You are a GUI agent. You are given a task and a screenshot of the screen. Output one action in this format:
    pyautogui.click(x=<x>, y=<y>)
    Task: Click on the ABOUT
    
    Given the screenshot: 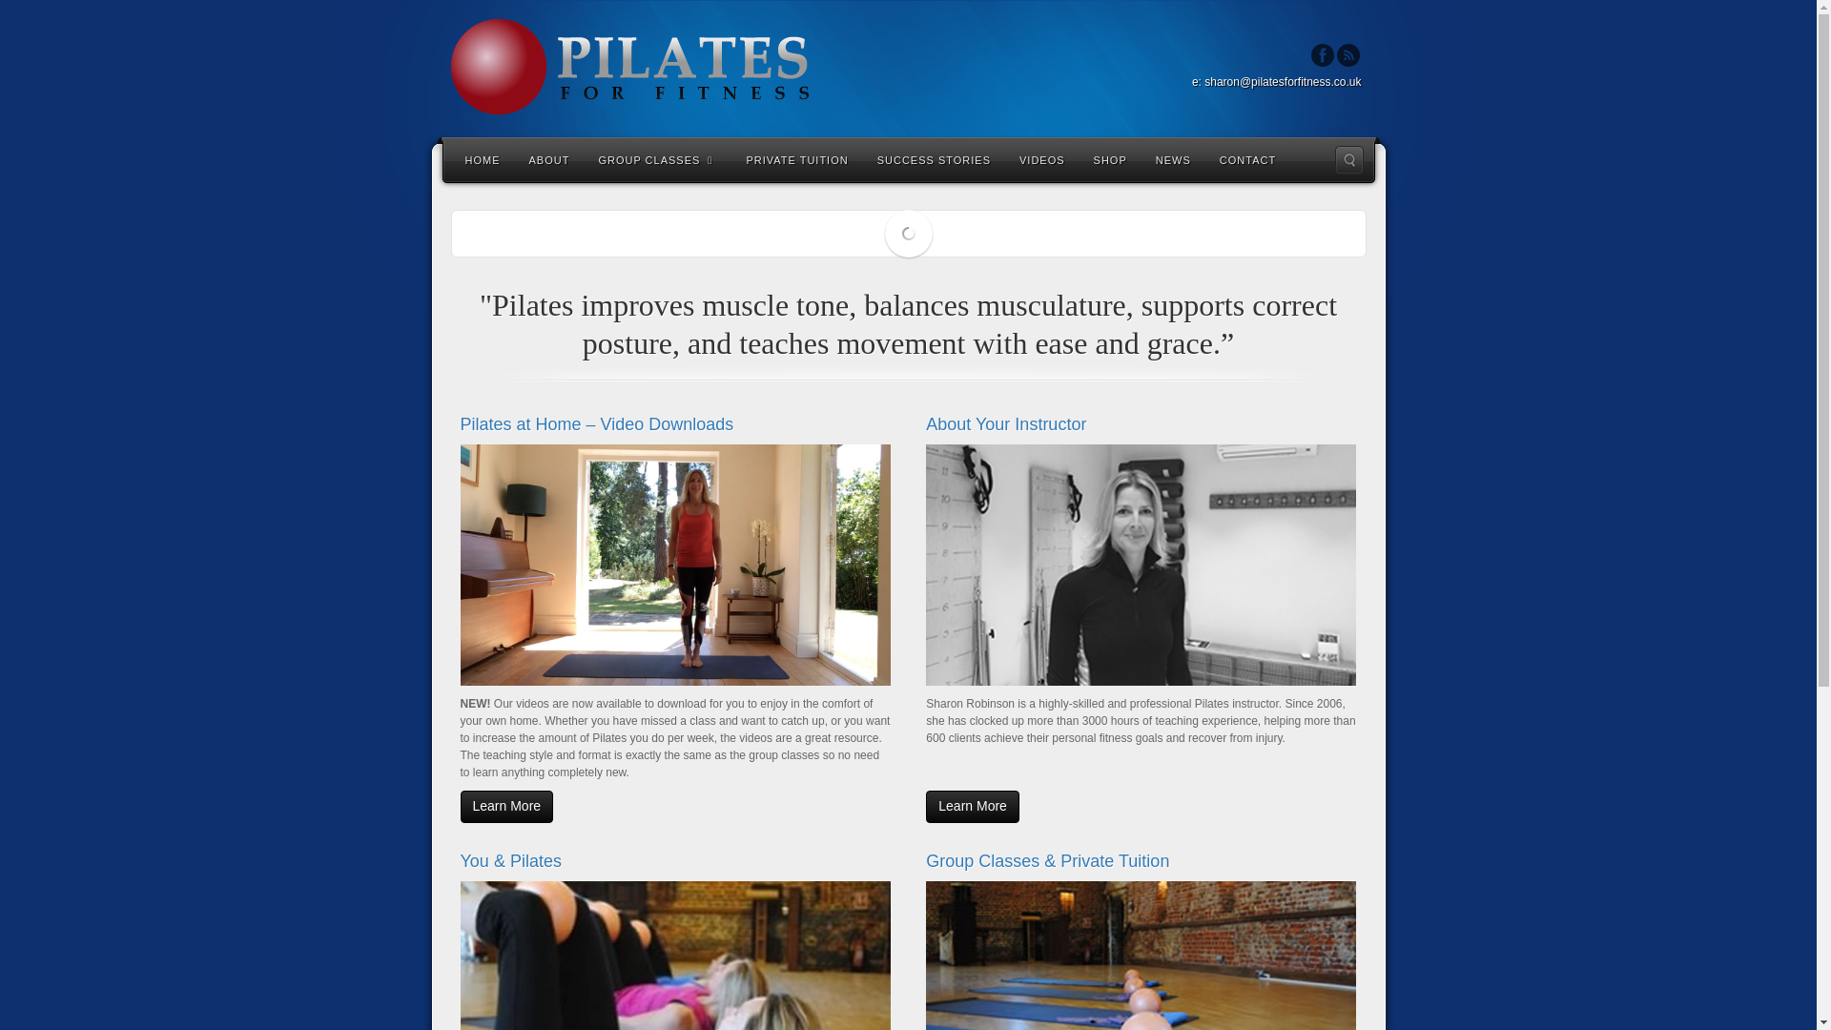 What is the action you would take?
    pyautogui.click(x=549, y=158)
    